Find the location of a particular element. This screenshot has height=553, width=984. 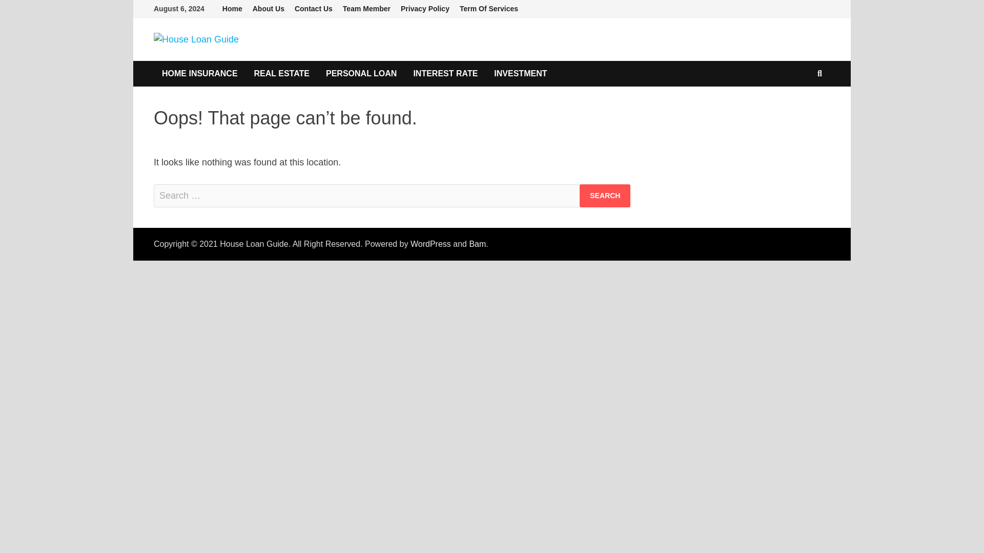

Bam is located at coordinates (478, 244).